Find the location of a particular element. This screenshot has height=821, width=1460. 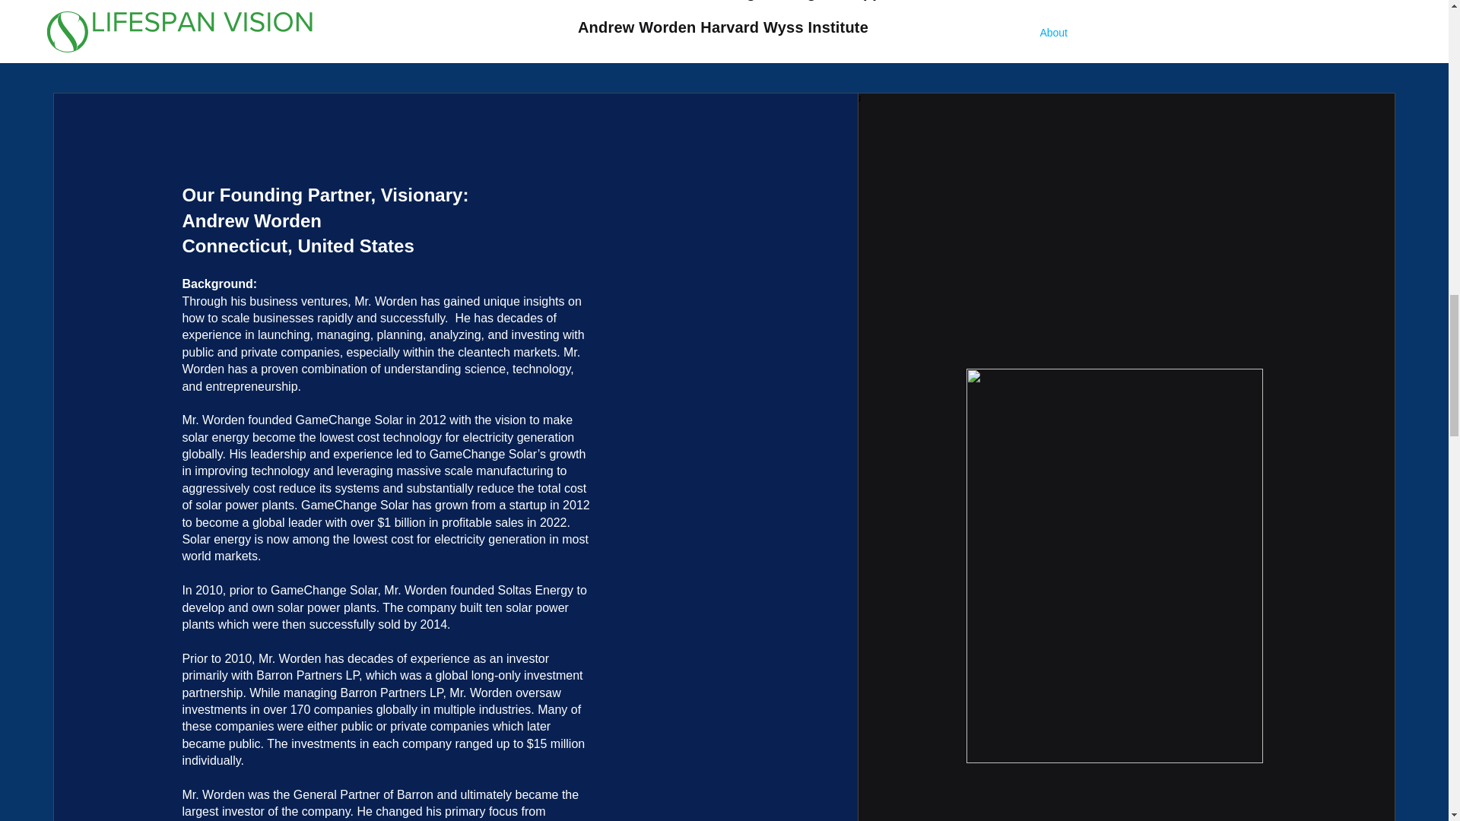

Andrew Worden Harvard Wyss Institute is located at coordinates (723, 36).